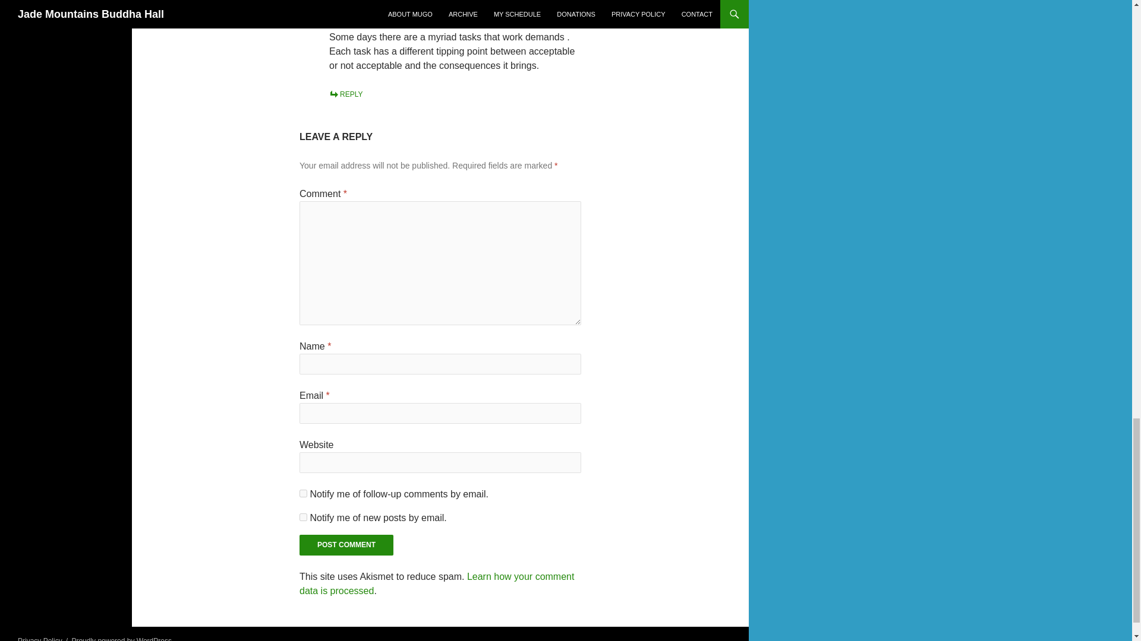 The height and width of the screenshot is (641, 1141). What do you see at coordinates (436, 584) in the screenshot?
I see `Learn how your comment data is processed` at bounding box center [436, 584].